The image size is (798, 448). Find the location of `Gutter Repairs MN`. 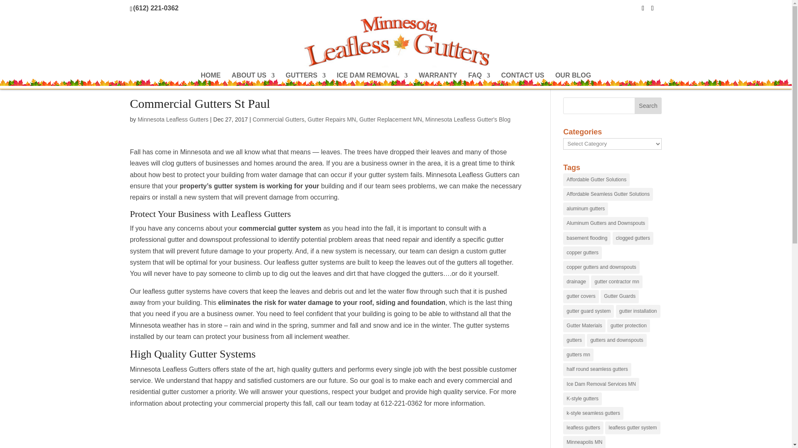

Gutter Repairs MN is located at coordinates (332, 119).